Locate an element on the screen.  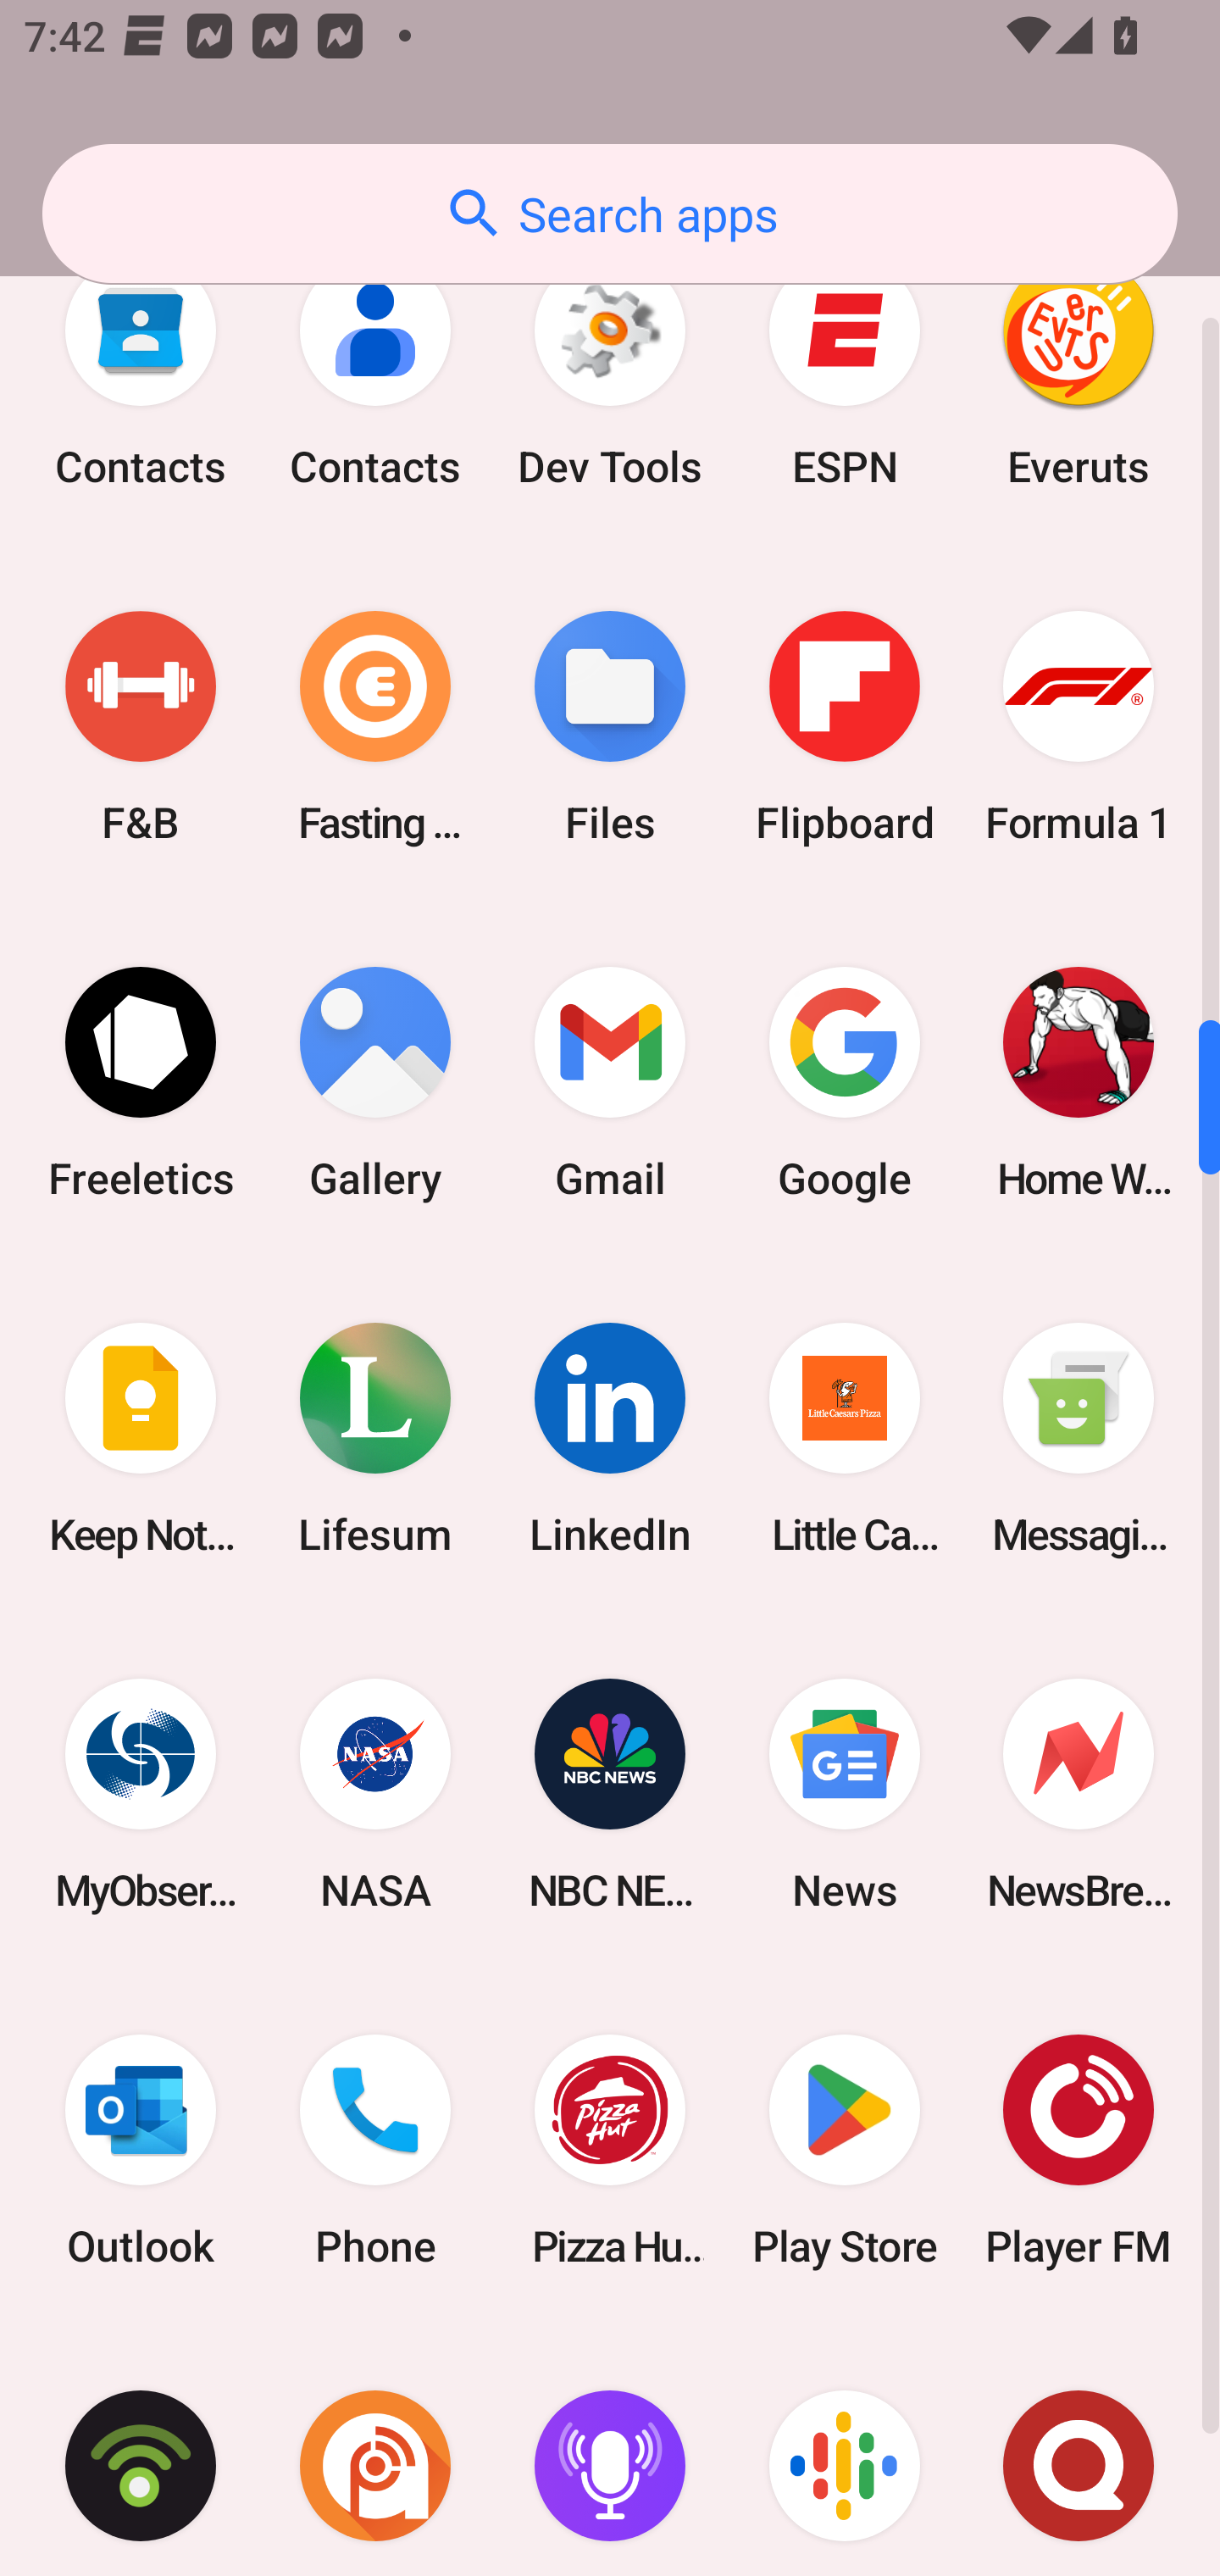
ESPN is located at coordinates (844, 371).